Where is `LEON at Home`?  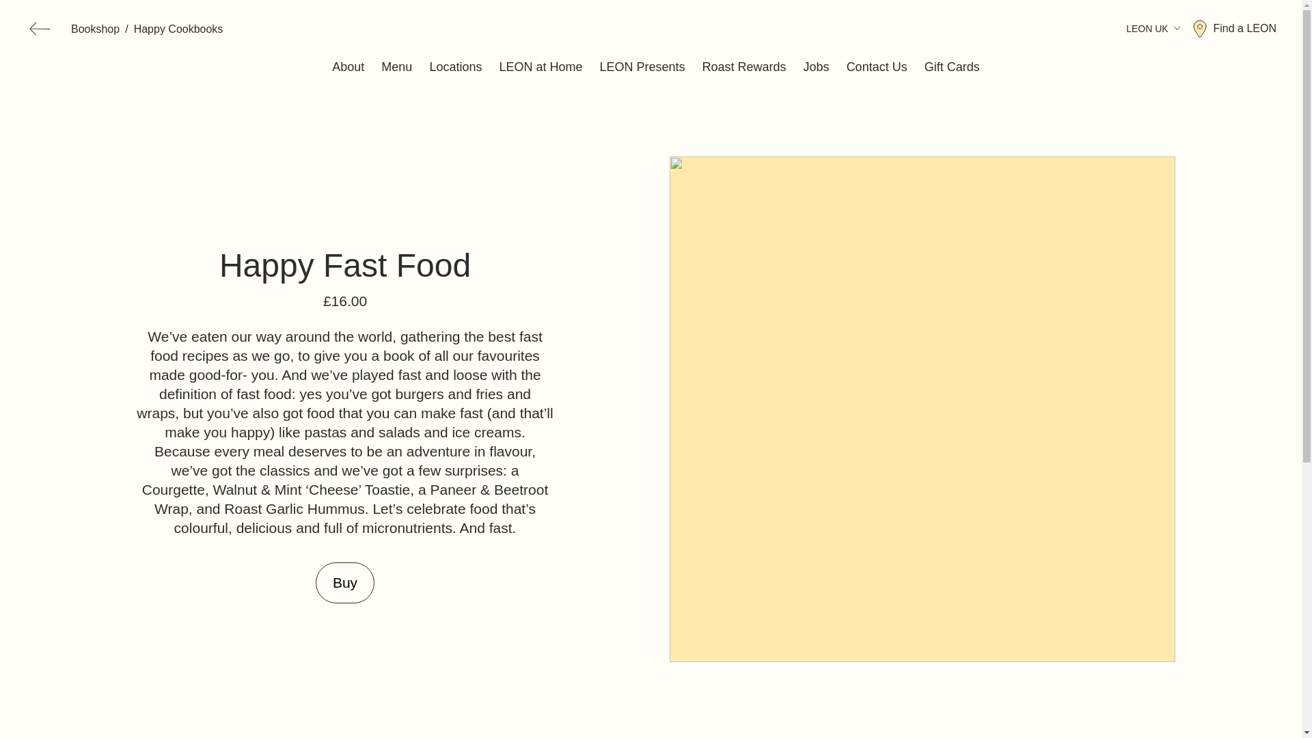
LEON at Home is located at coordinates (540, 67).